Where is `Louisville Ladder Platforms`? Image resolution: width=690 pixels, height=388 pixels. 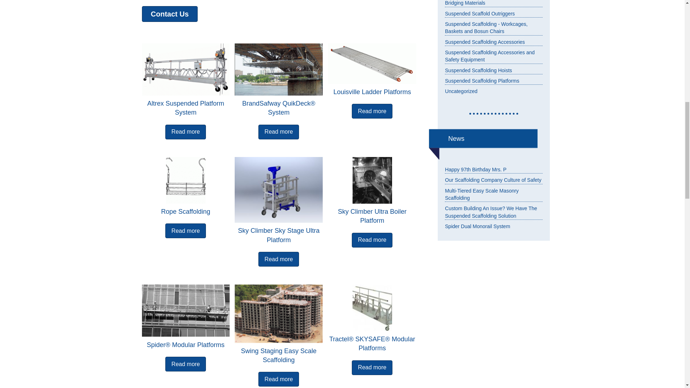 Louisville Ladder Platforms is located at coordinates (372, 92).